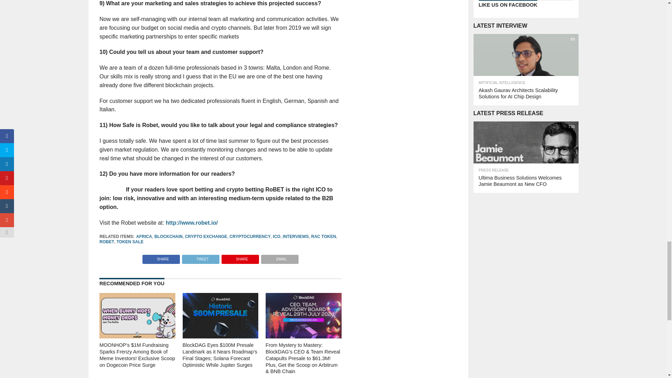 The height and width of the screenshot is (378, 672). What do you see at coordinates (200, 257) in the screenshot?
I see `Tweet This Post` at bounding box center [200, 257].